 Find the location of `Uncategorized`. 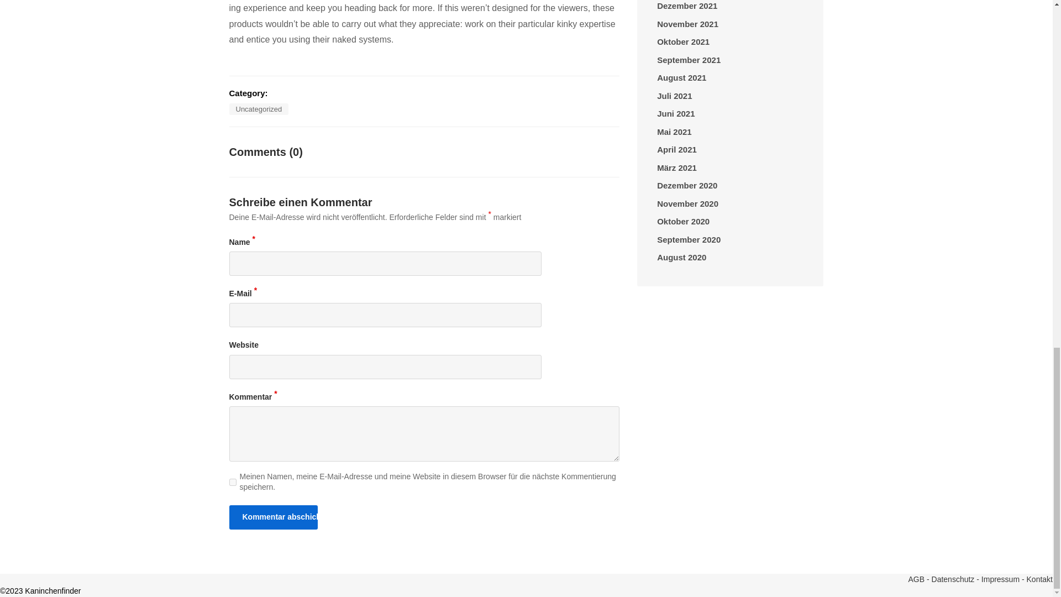

Uncategorized is located at coordinates (259, 109).